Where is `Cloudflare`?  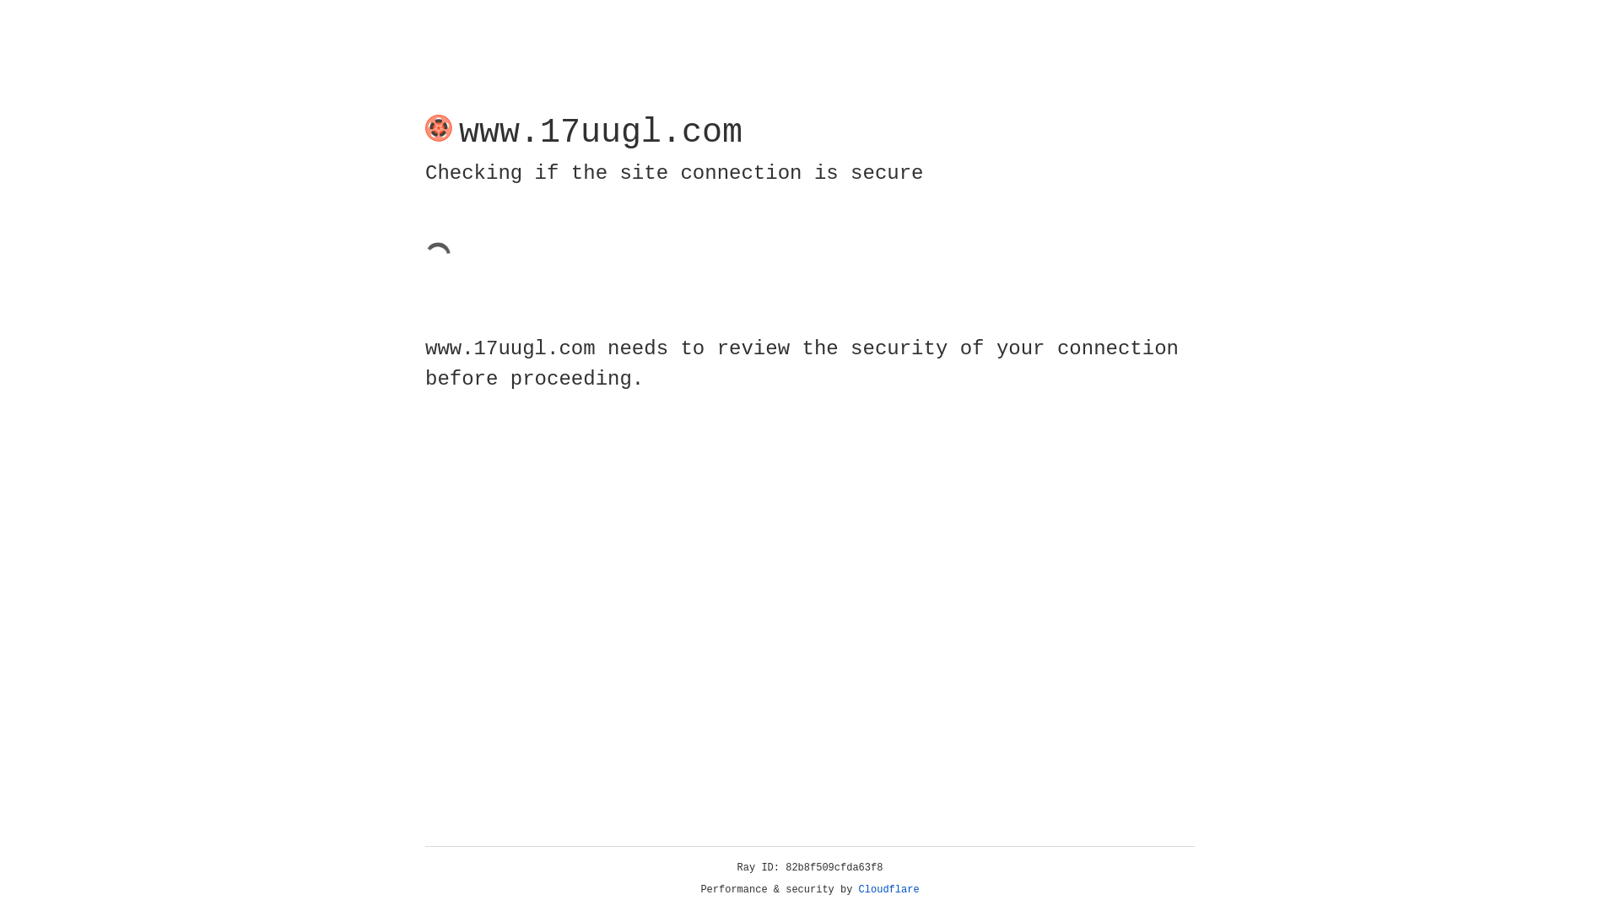 Cloudflare is located at coordinates (889, 890).